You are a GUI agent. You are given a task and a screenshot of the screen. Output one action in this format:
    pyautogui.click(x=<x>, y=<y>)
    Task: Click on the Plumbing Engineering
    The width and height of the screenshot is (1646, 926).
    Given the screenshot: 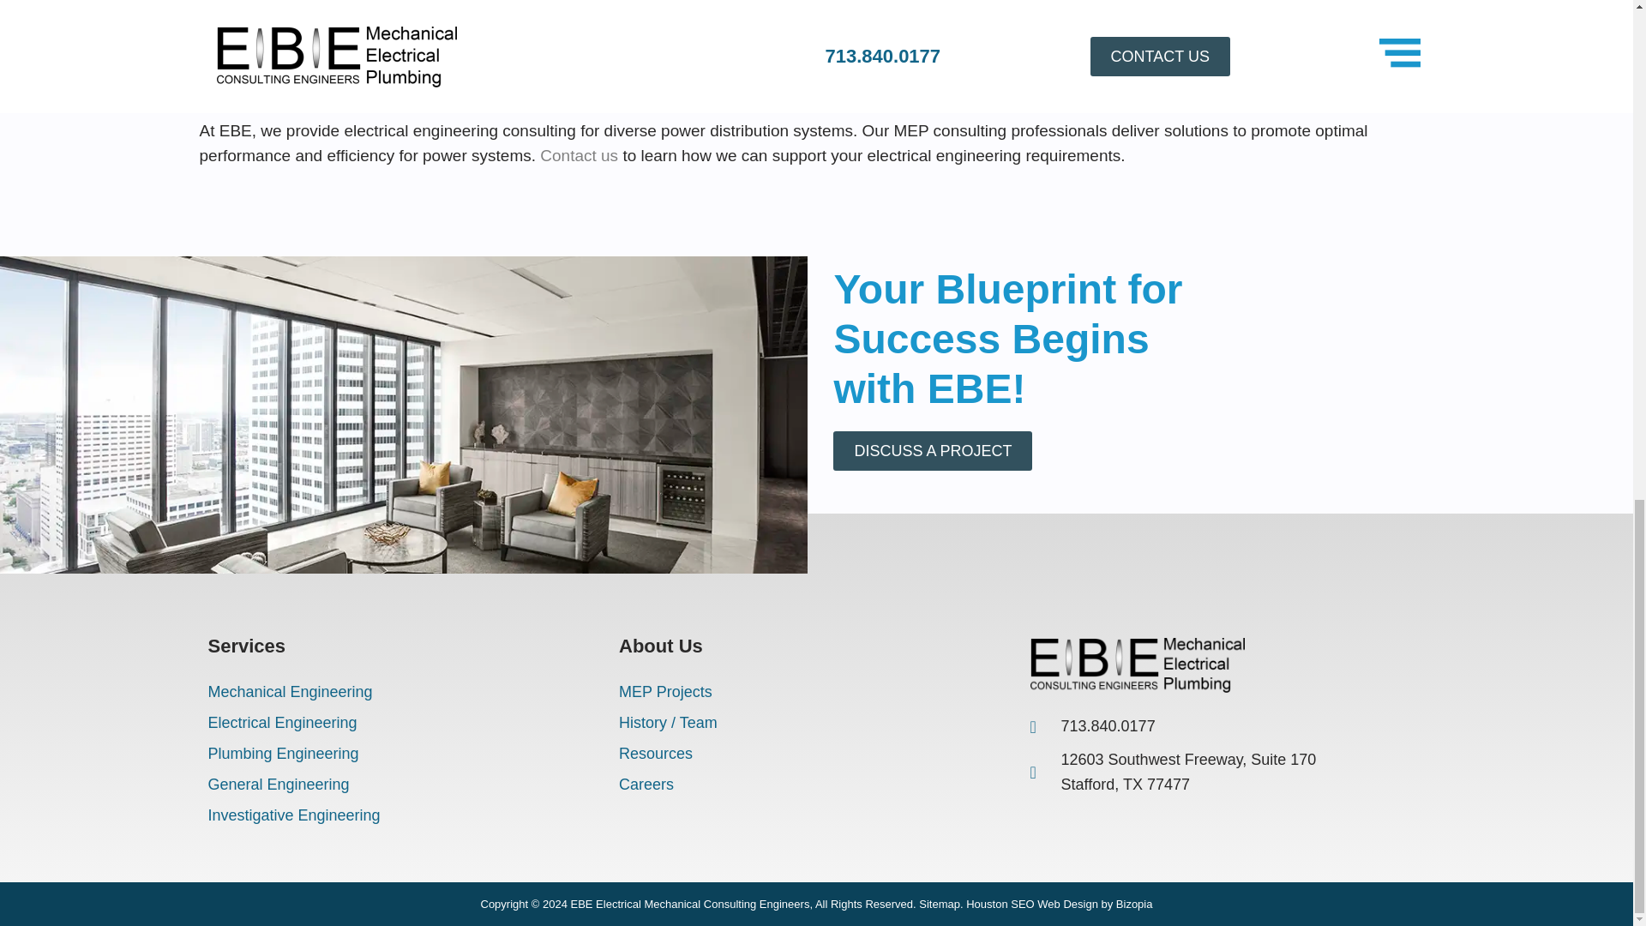 What is the action you would take?
    pyautogui.click(x=405, y=753)
    